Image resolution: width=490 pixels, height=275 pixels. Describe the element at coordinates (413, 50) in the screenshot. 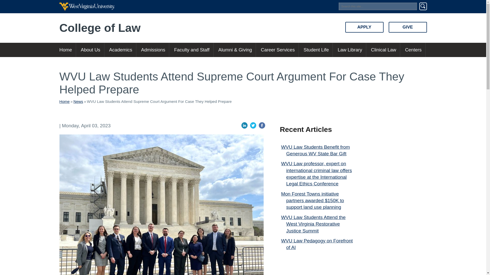

I see `Centers` at that location.